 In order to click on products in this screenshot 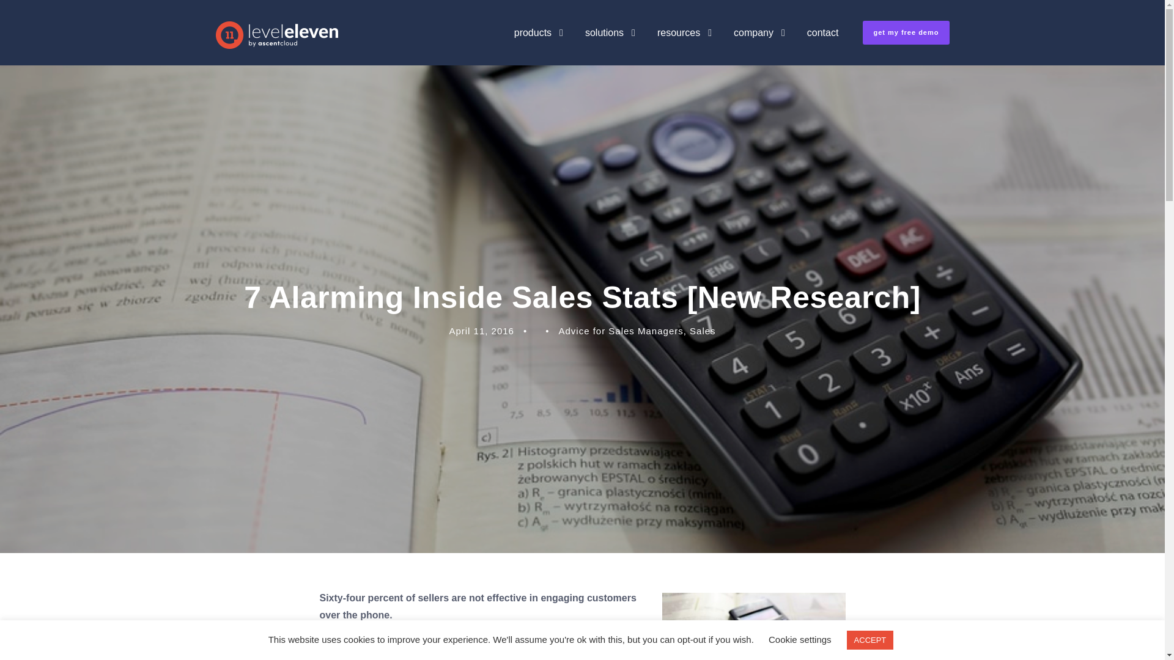, I will do `click(538, 44)`.